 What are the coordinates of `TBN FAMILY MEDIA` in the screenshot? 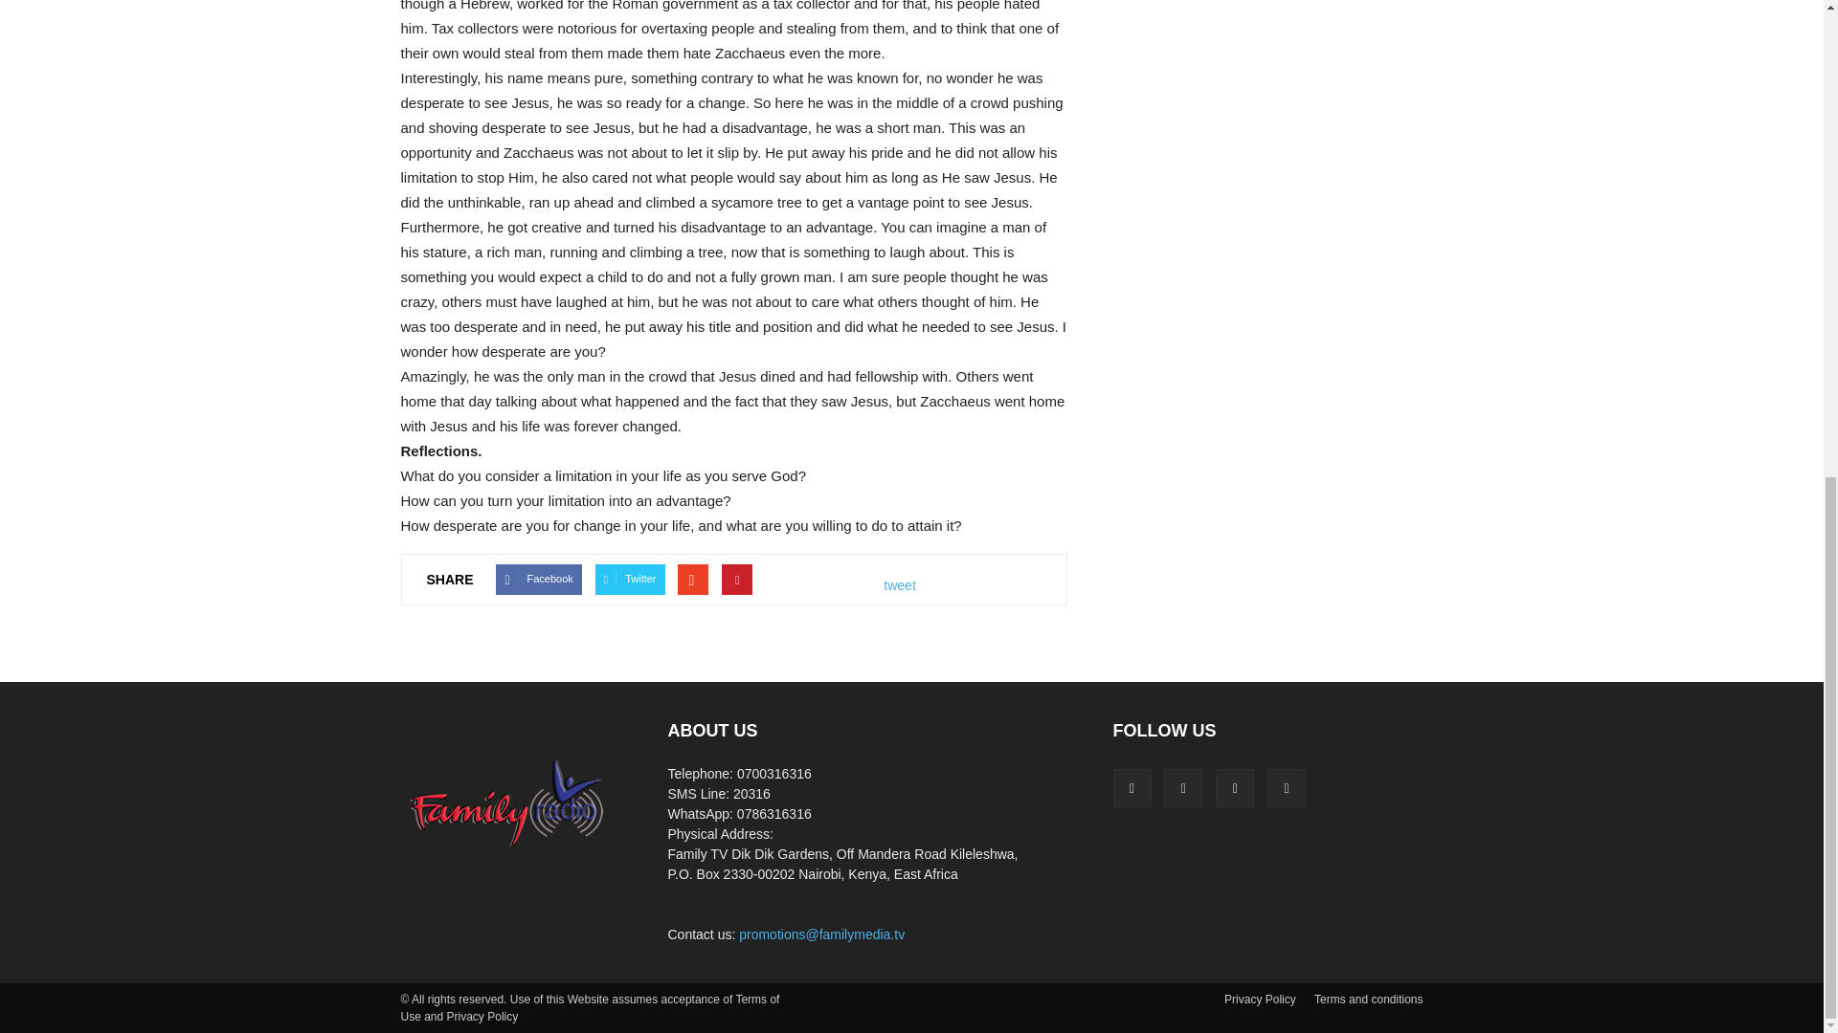 It's located at (509, 802).